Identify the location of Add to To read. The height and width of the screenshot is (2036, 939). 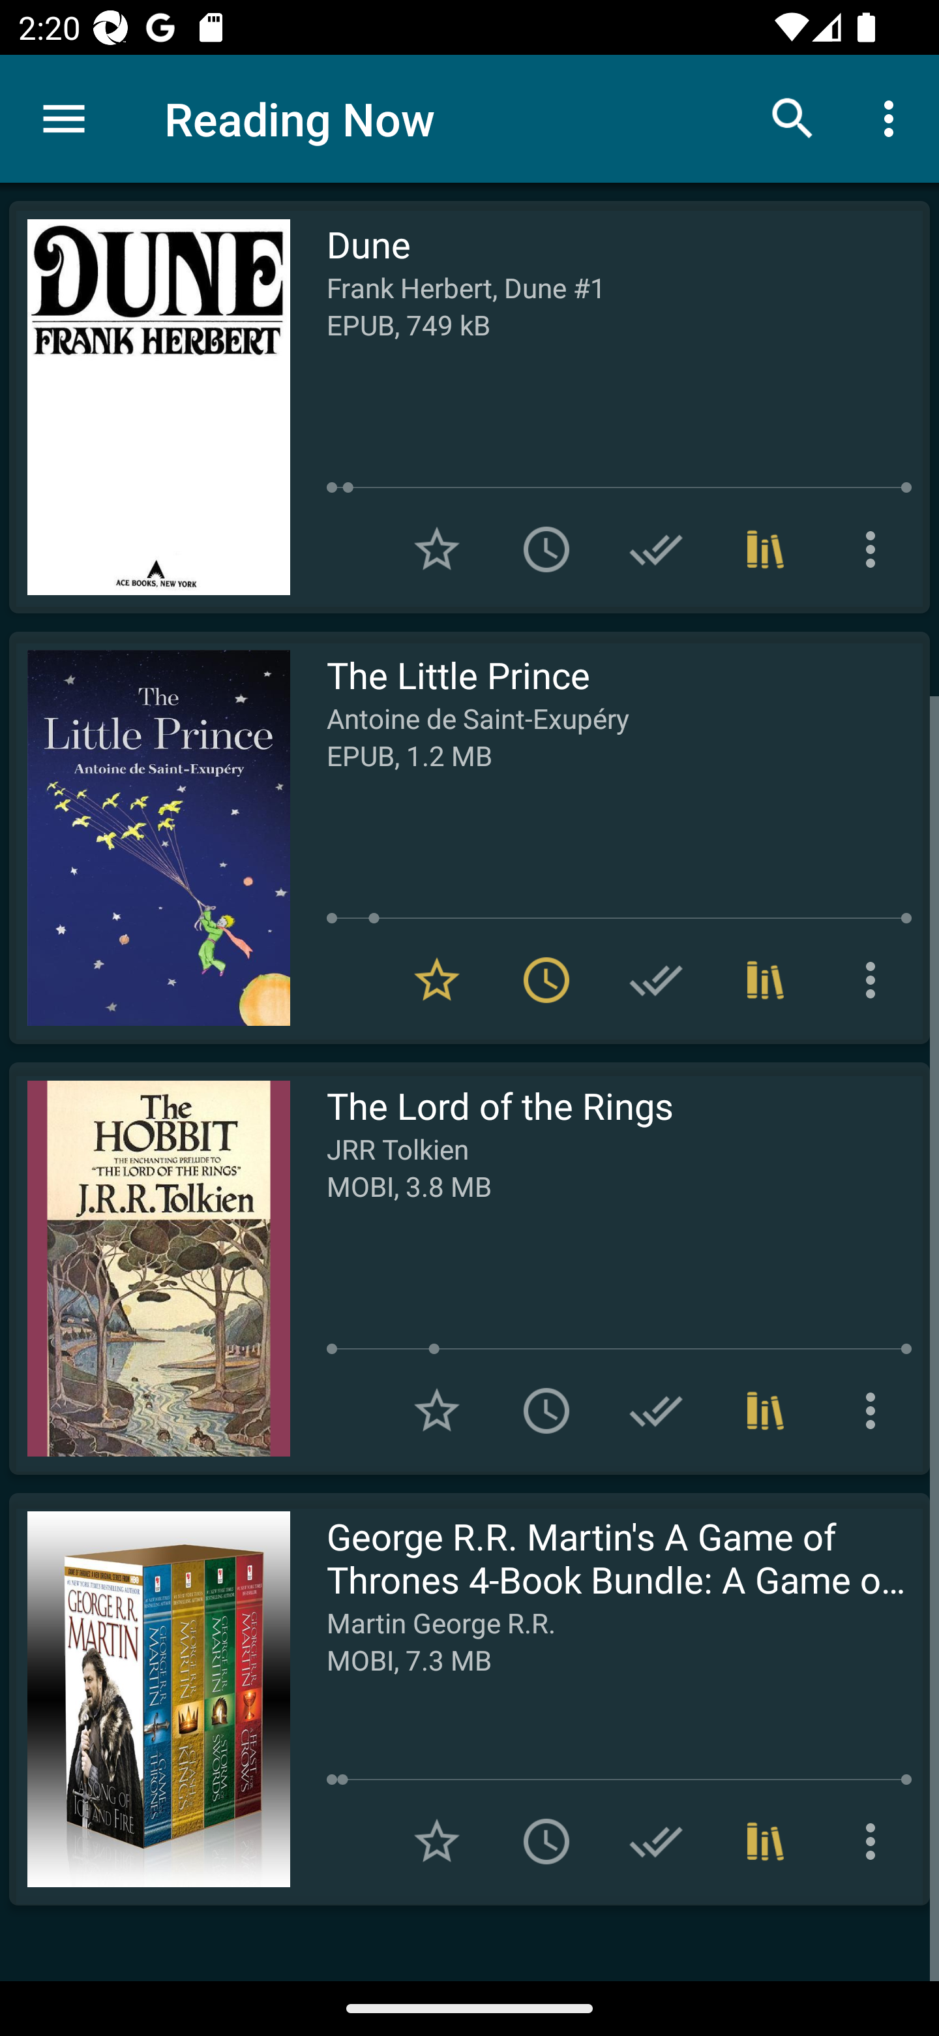
(546, 1411).